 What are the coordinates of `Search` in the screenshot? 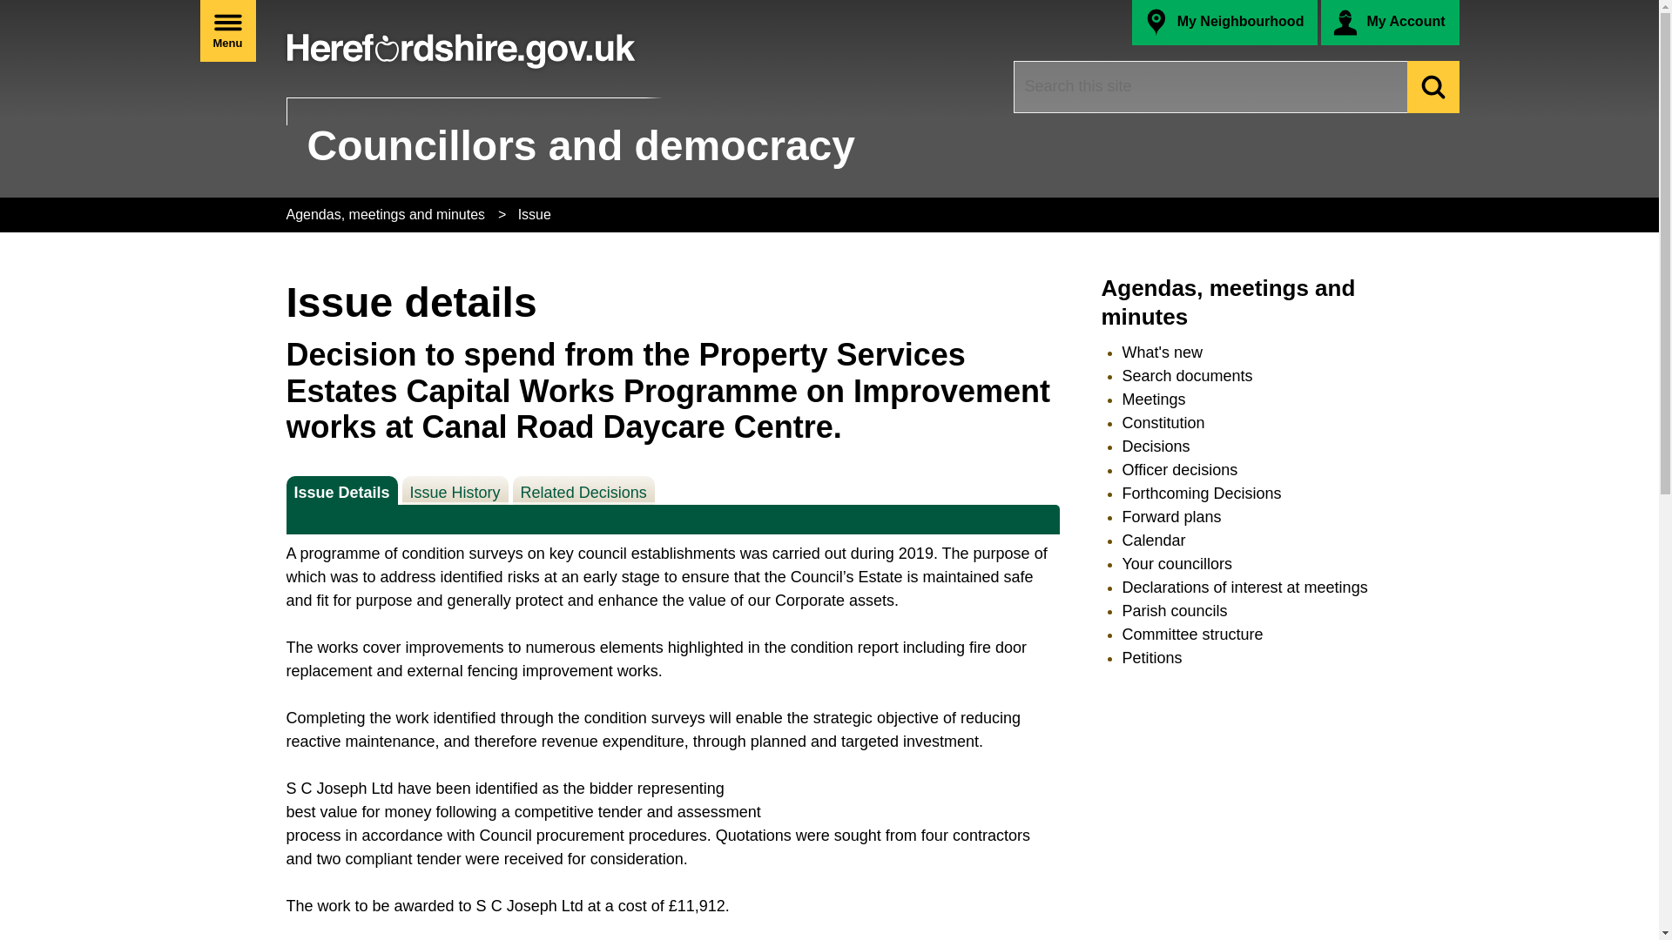 It's located at (1433, 87).